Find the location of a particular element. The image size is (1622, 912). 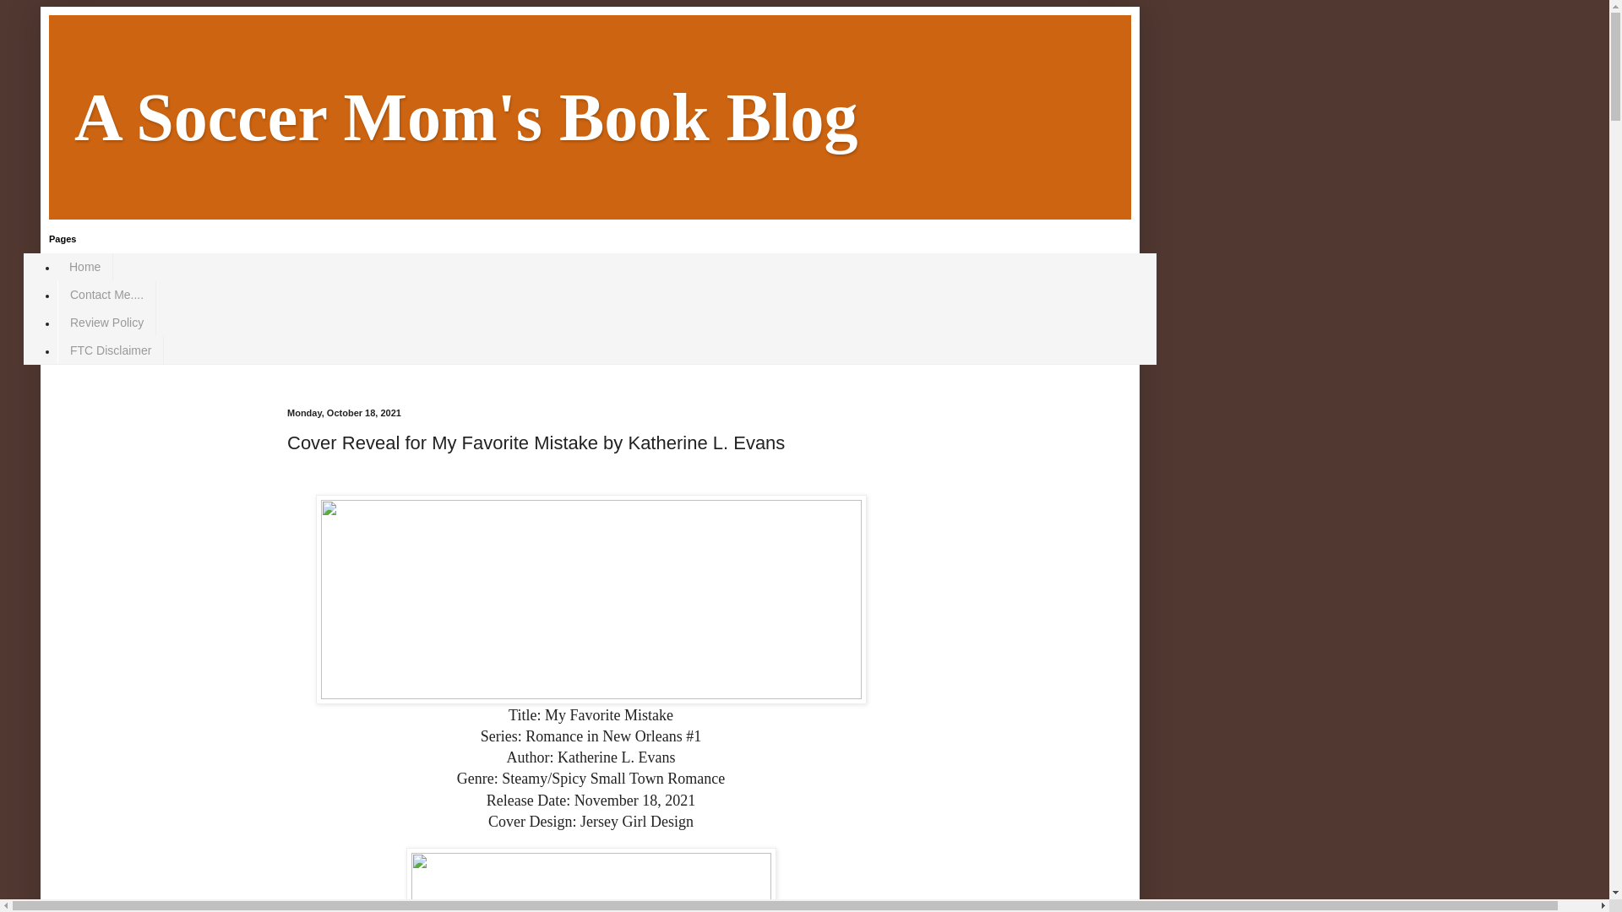

FTC Disclaimer is located at coordinates (110, 350).